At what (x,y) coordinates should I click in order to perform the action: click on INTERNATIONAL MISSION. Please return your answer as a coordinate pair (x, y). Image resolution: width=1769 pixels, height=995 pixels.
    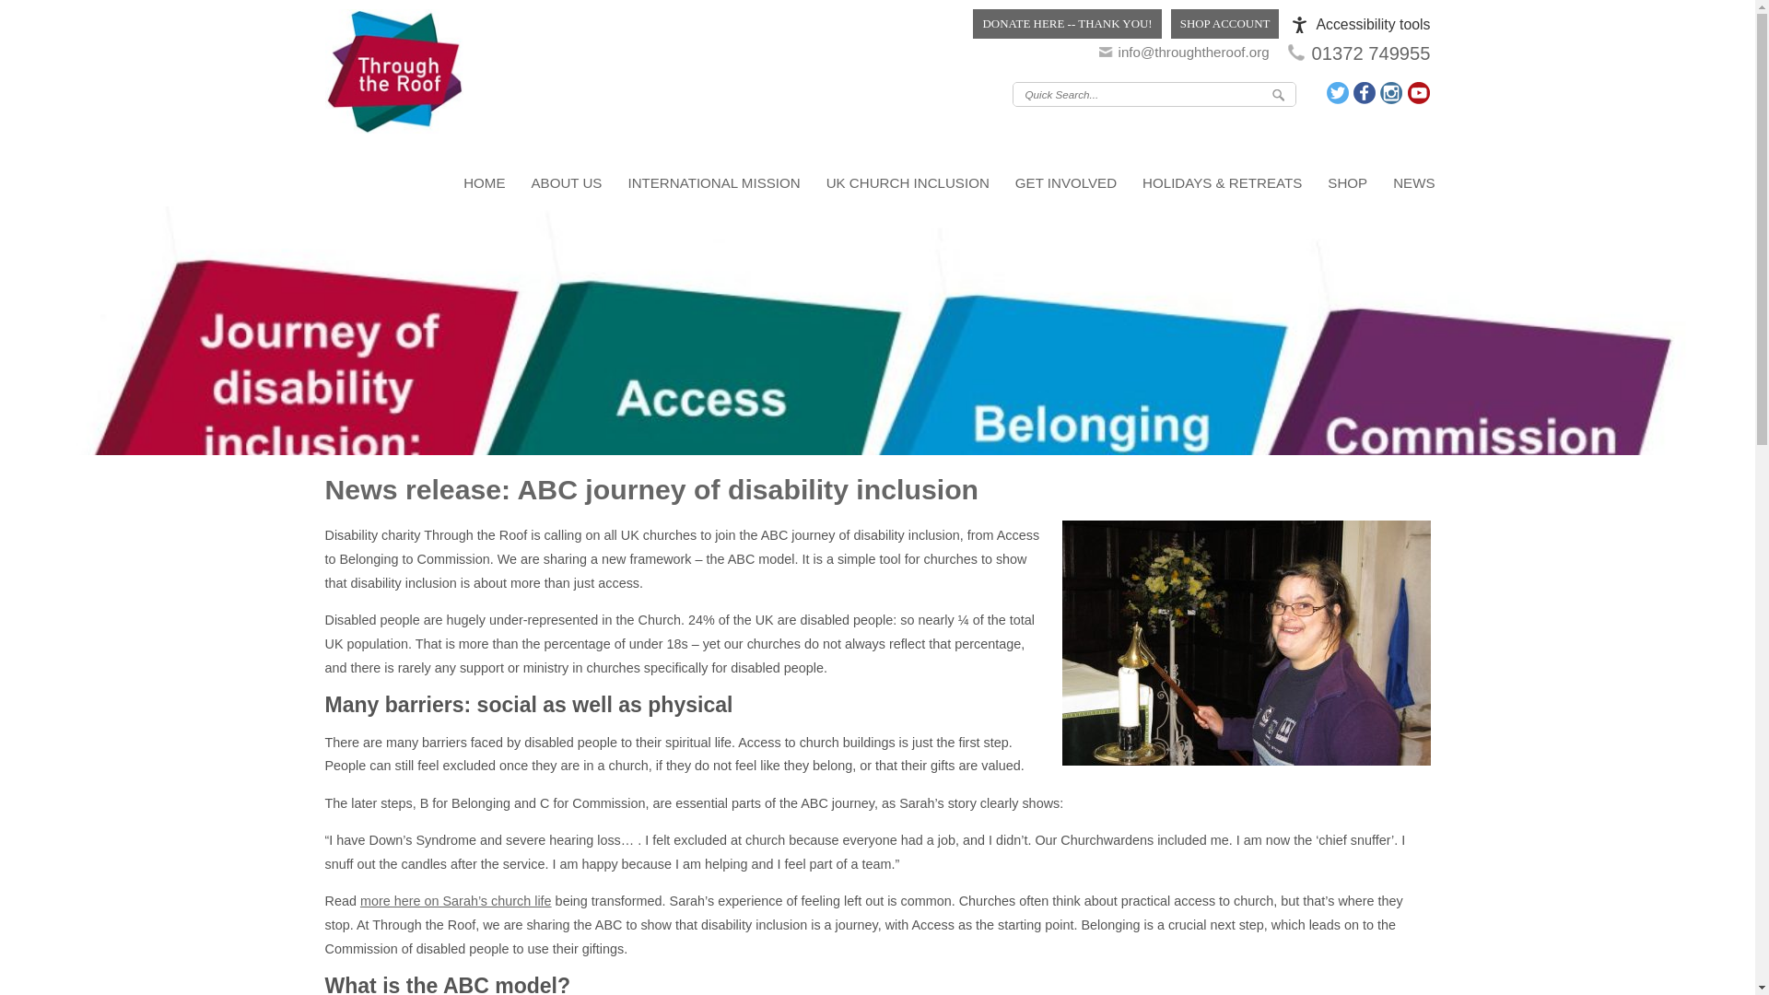
    Looking at the image, I should click on (713, 182).